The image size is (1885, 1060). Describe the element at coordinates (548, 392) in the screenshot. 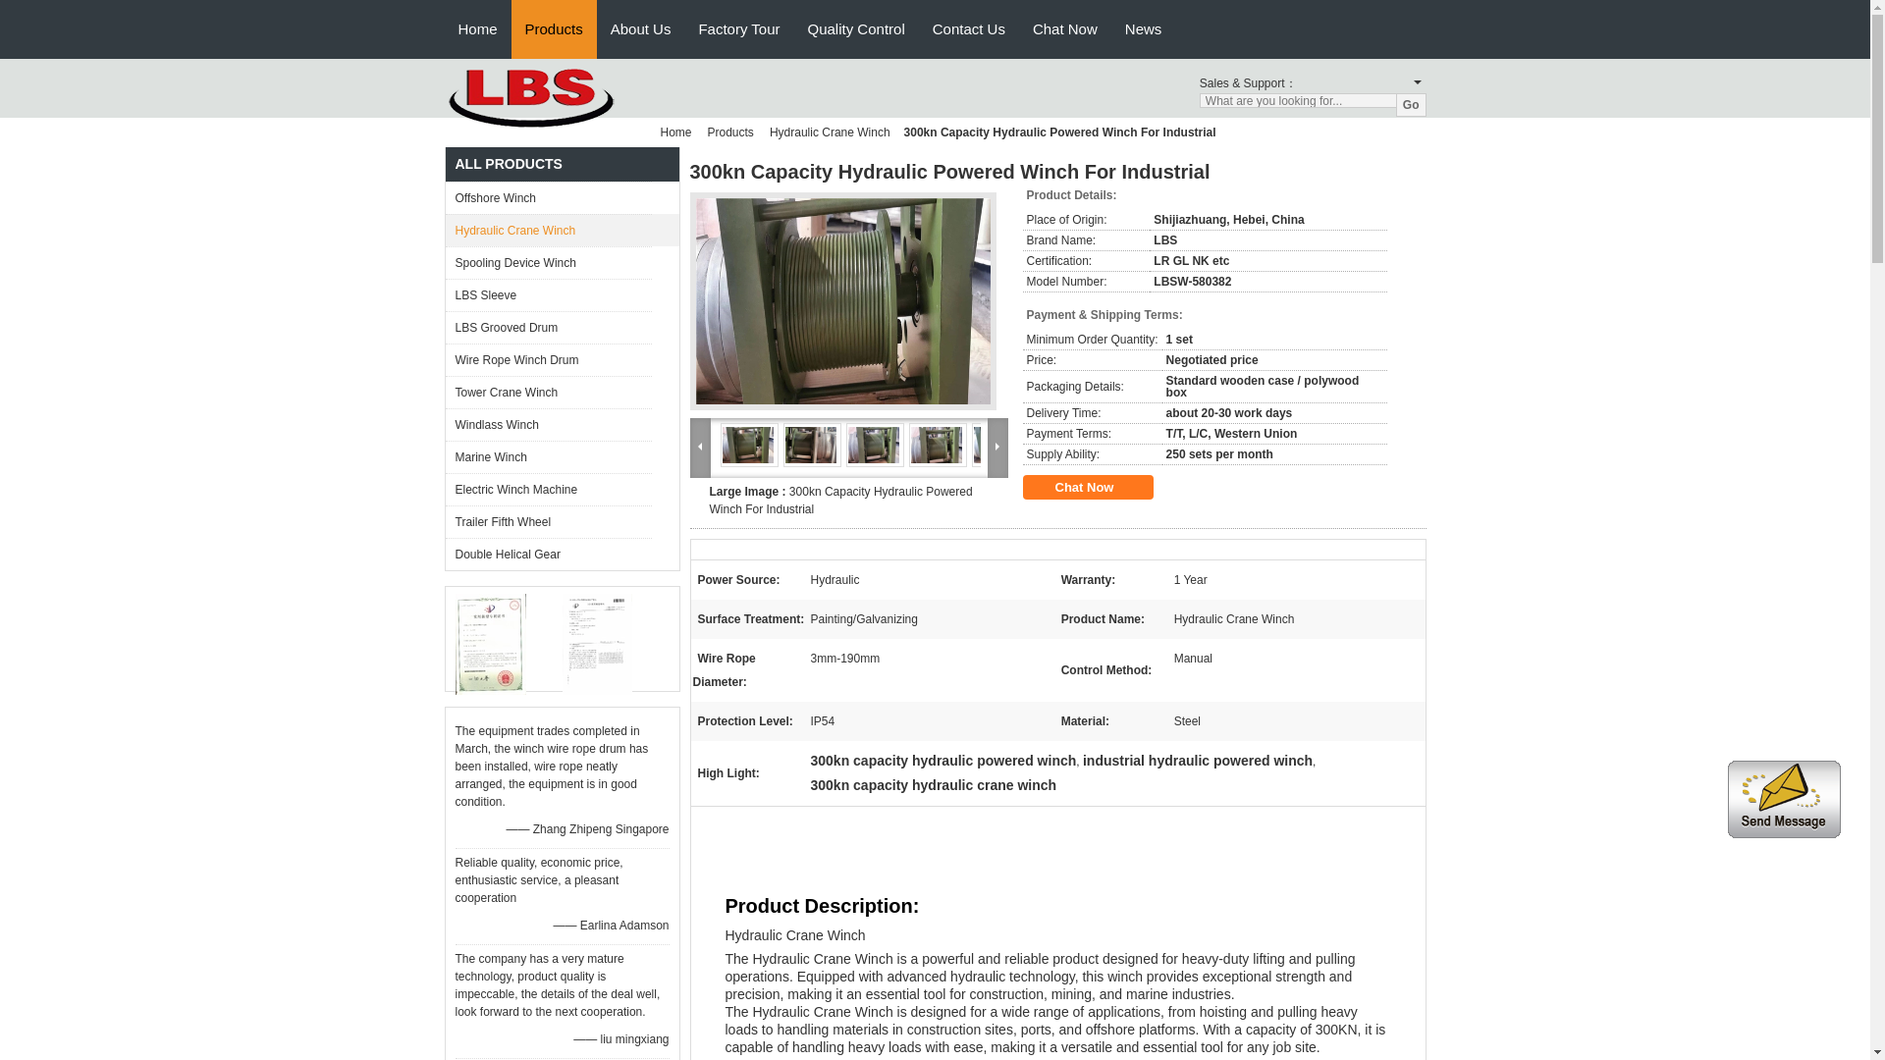

I see `Tower Crane Winch` at that location.